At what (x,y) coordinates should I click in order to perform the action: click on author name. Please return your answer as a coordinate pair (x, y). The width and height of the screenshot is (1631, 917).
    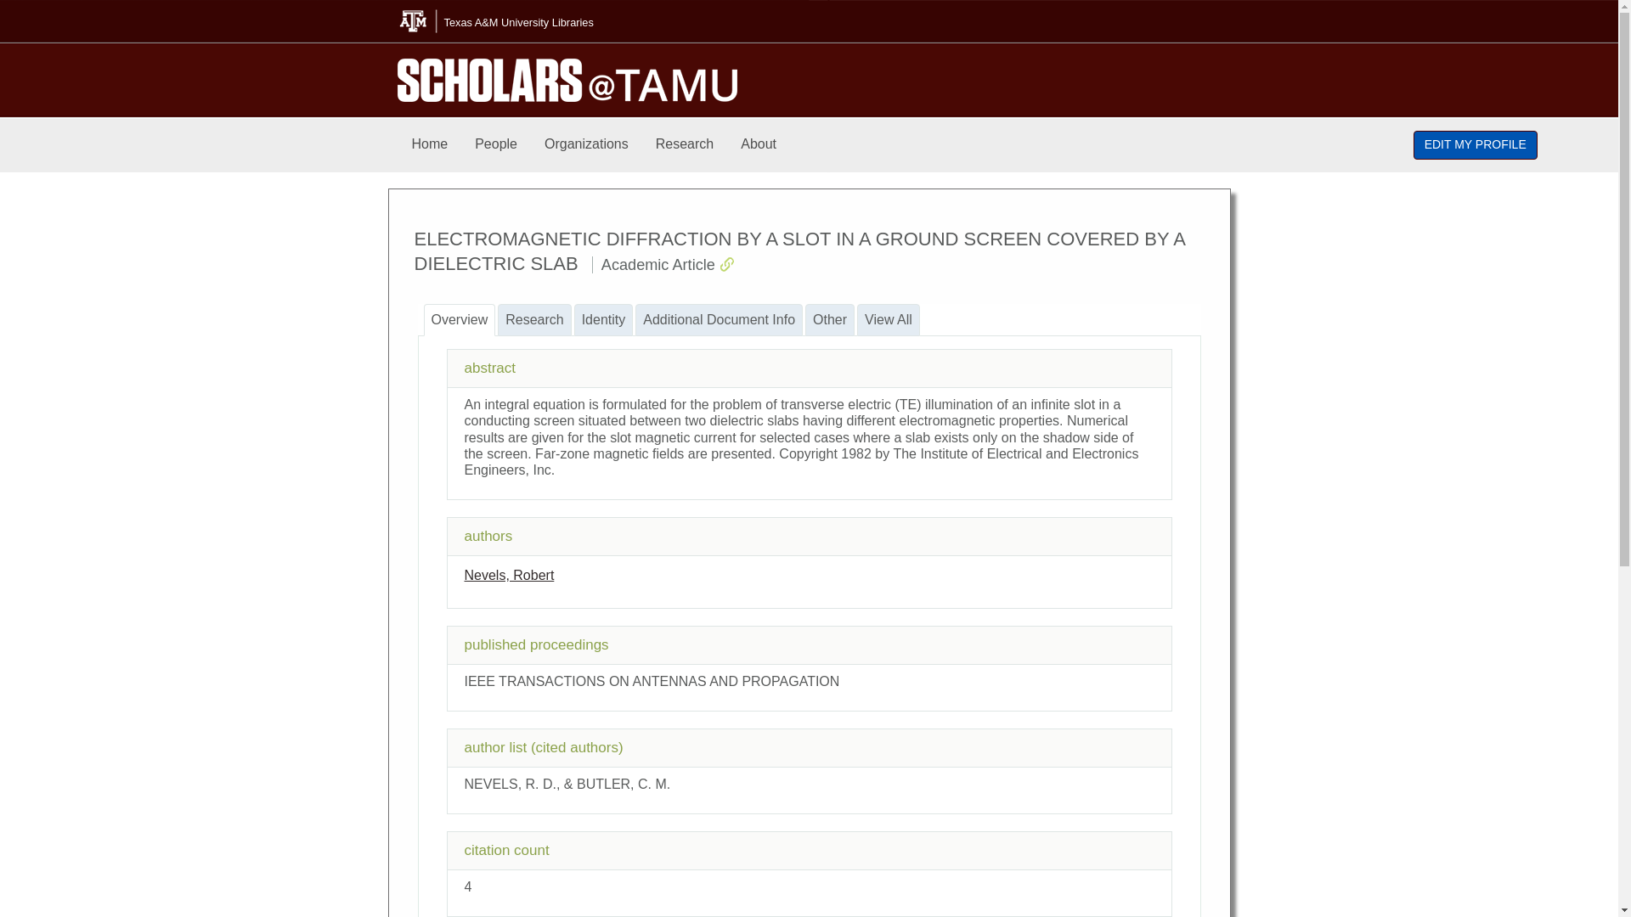
    Looking at the image, I should click on (508, 574).